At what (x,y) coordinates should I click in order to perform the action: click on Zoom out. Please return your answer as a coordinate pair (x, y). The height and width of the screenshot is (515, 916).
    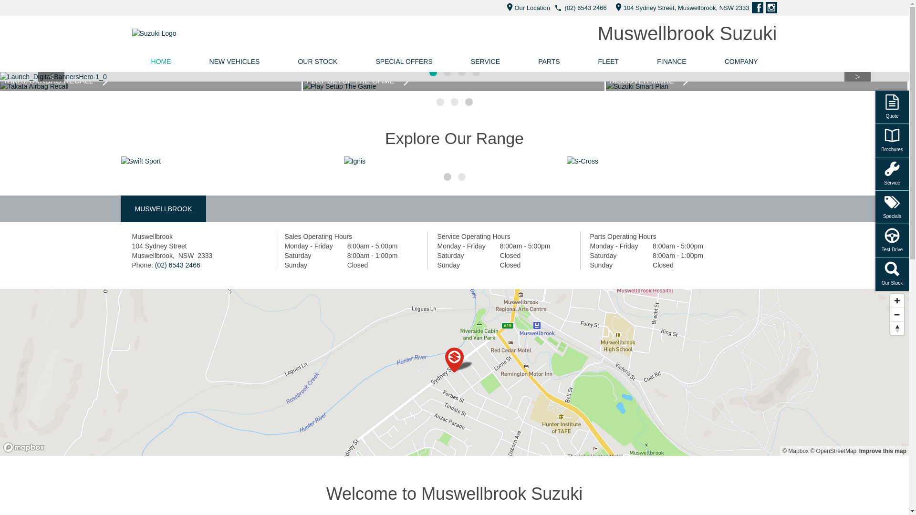
    Looking at the image, I should click on (897, 315).